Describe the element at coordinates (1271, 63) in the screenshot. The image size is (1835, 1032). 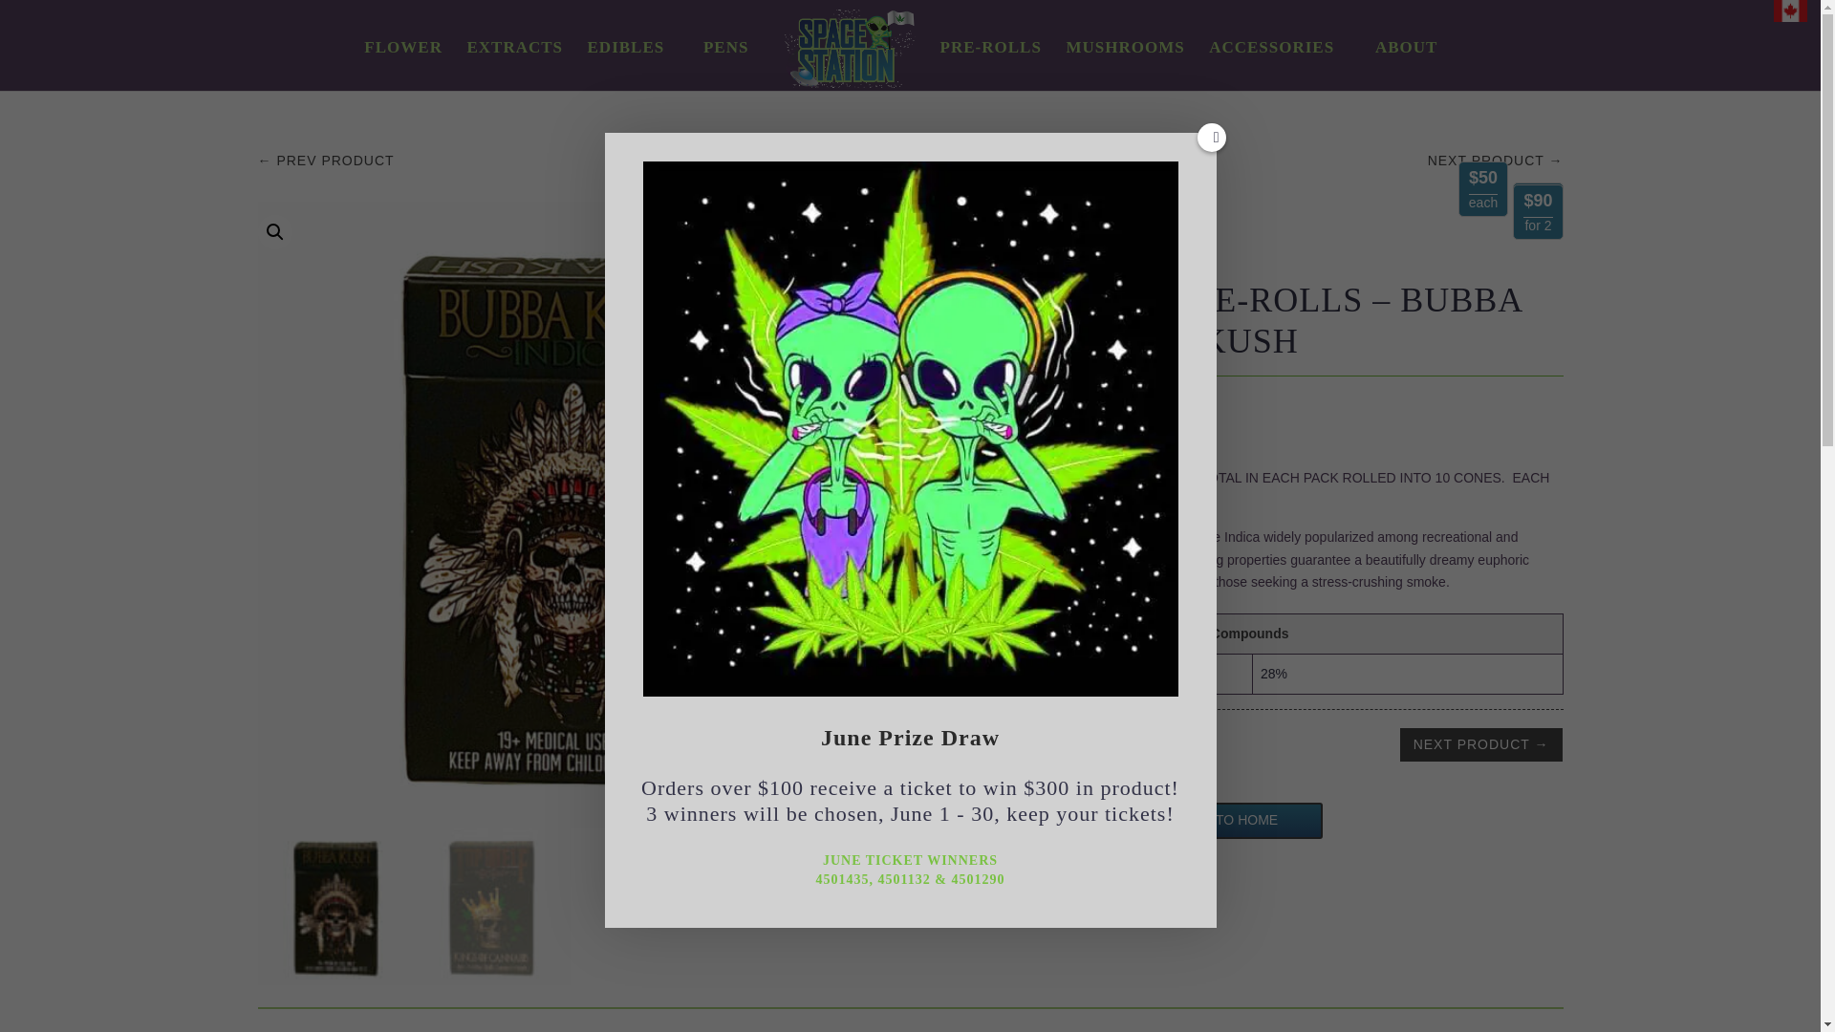
I see `ACCESSORIES` at that location.